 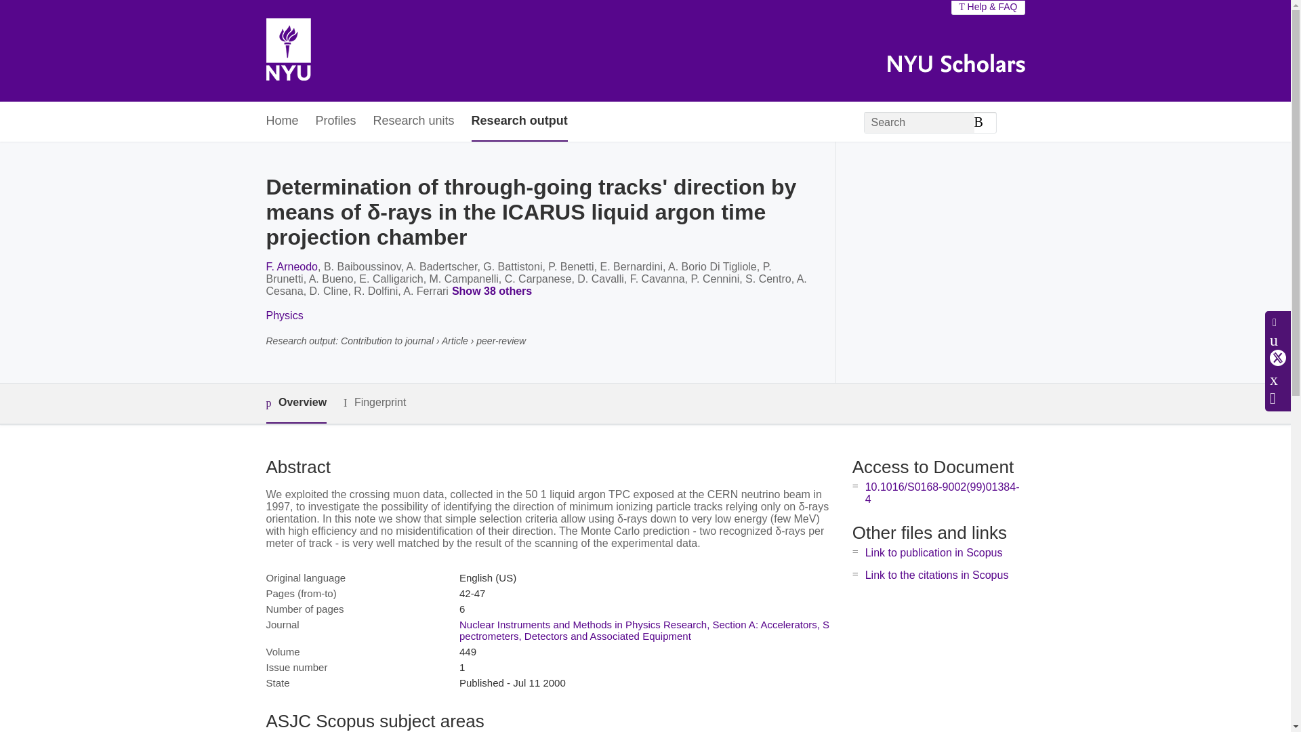 I want to click on Research output, so click(x=519, y=122).